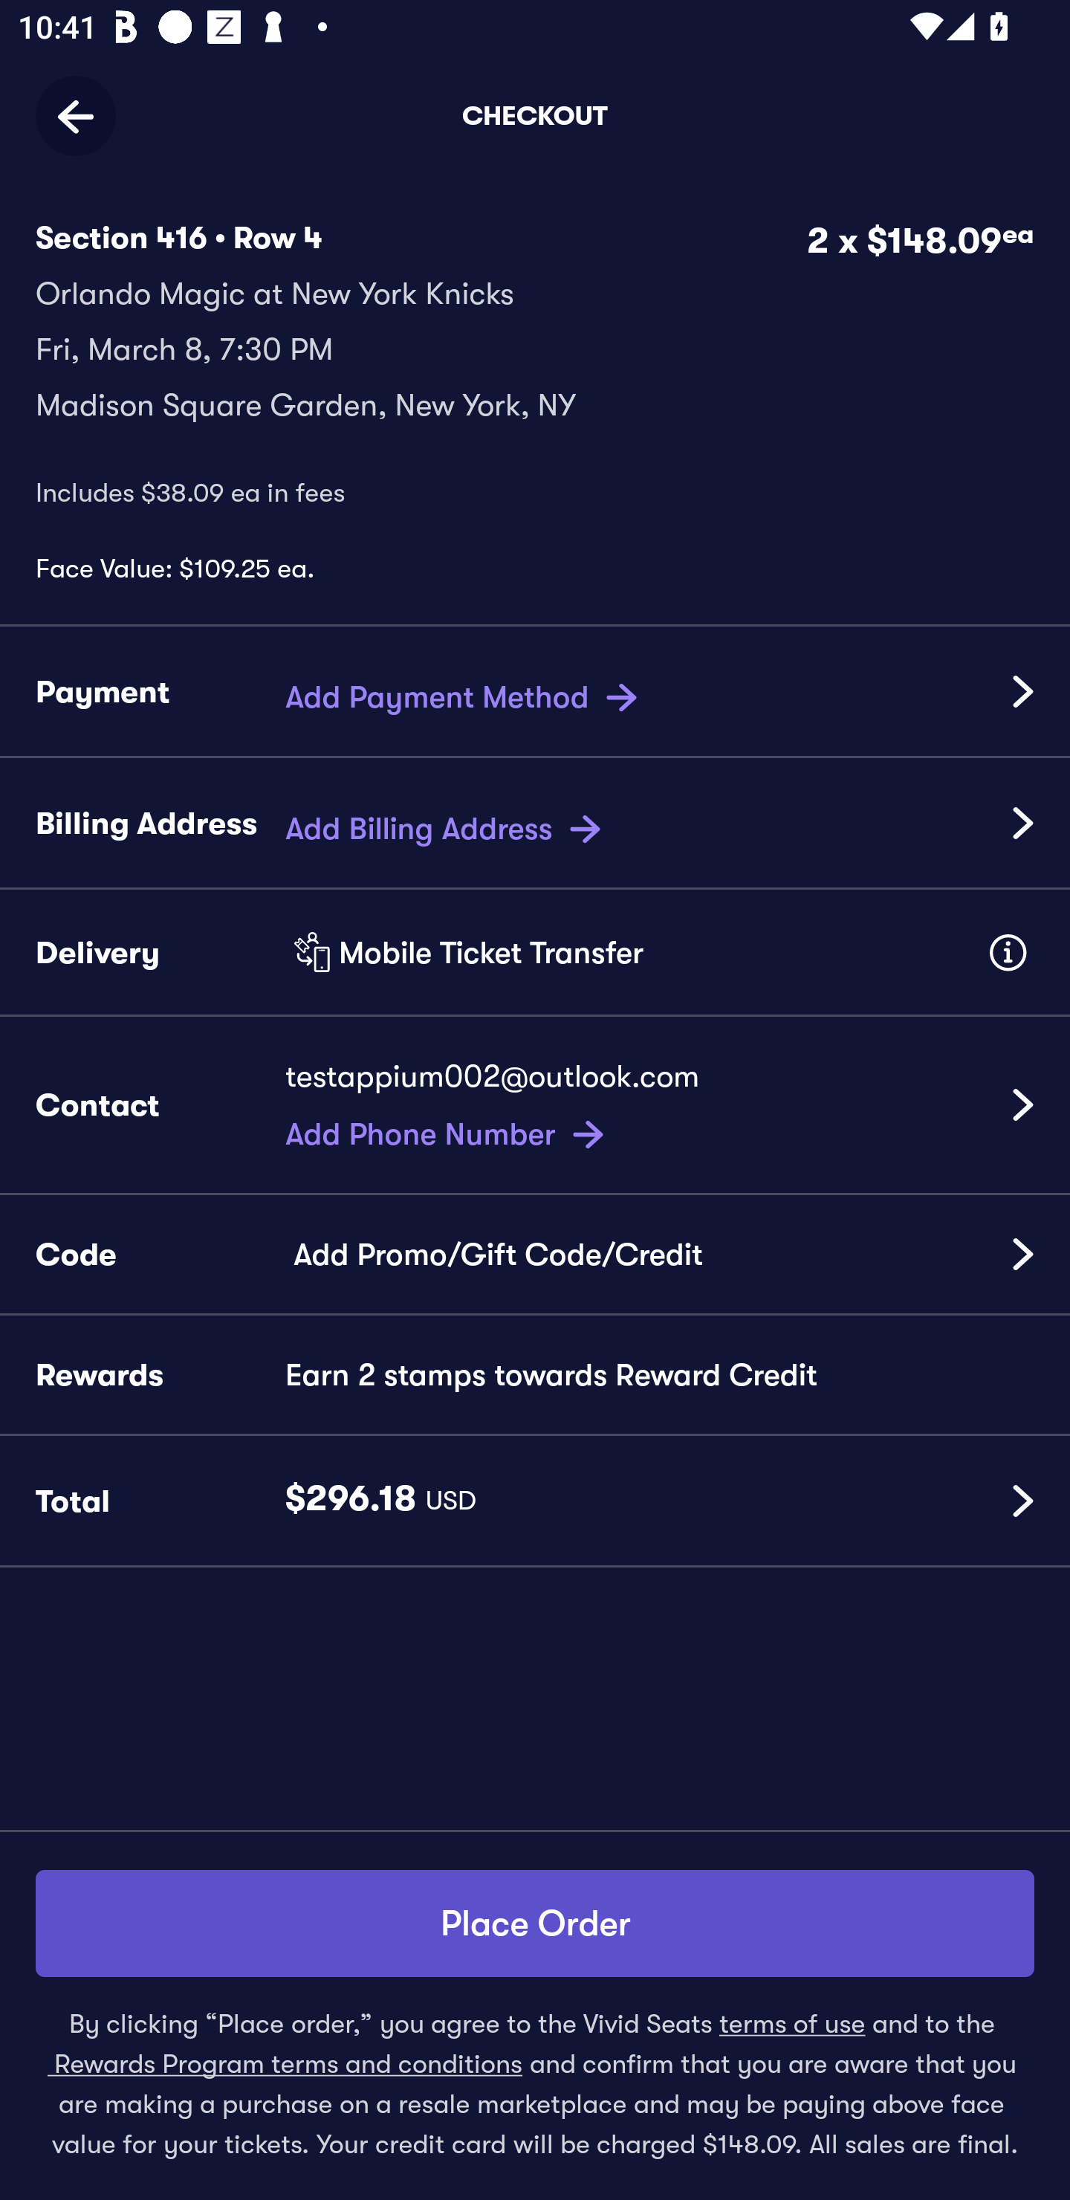 This screenshot has width=1070, height=2200. I want to click on Billing Address Add Billing Address, so click(535, 824).